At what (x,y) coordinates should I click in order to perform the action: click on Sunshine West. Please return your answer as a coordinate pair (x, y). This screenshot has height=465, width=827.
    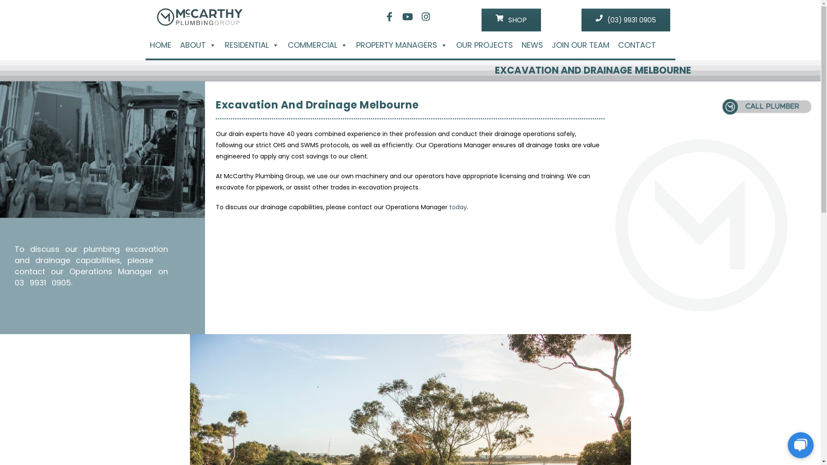
    Looking at the image, I should click on (740, 264).